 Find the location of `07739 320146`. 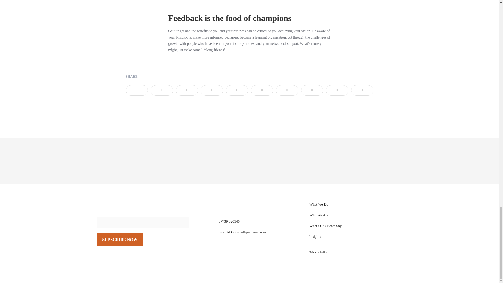

07739 320146 is located at coordinates (229, 222).